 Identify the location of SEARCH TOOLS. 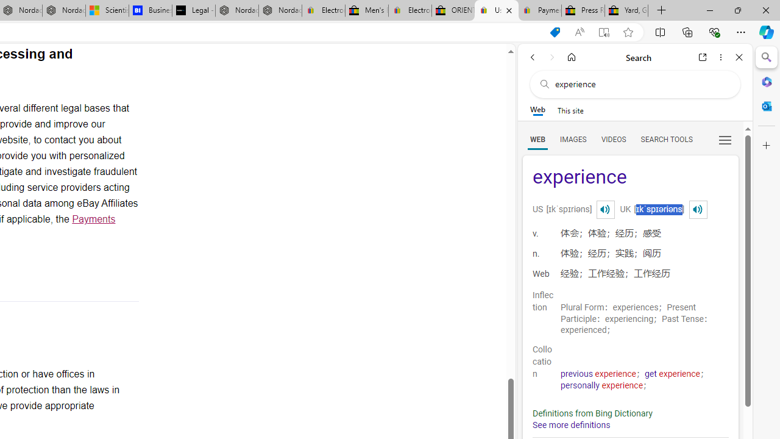
(666, 139).